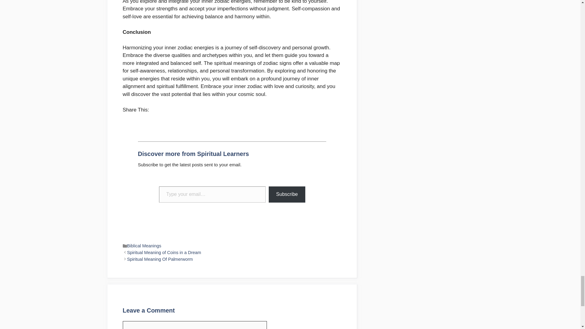 This screenshot has width=585, height=329. I want to click on Spiritual Meaning Of Palmerworm, so click(160, 259).